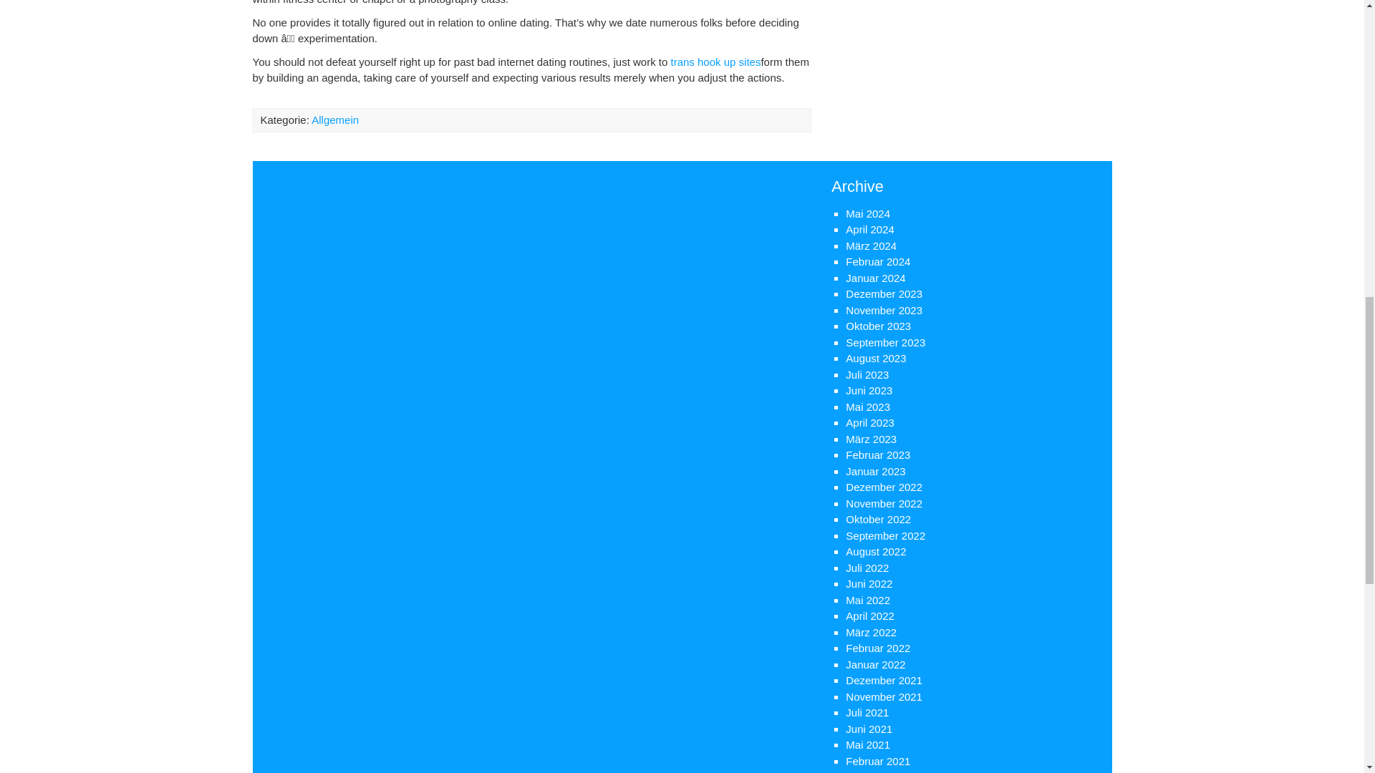 The image size is (1375, 773). What do you see at coordinates (867, 407) in the screenshot?
I see `Mai 2023` at bounding box center [867, 407].